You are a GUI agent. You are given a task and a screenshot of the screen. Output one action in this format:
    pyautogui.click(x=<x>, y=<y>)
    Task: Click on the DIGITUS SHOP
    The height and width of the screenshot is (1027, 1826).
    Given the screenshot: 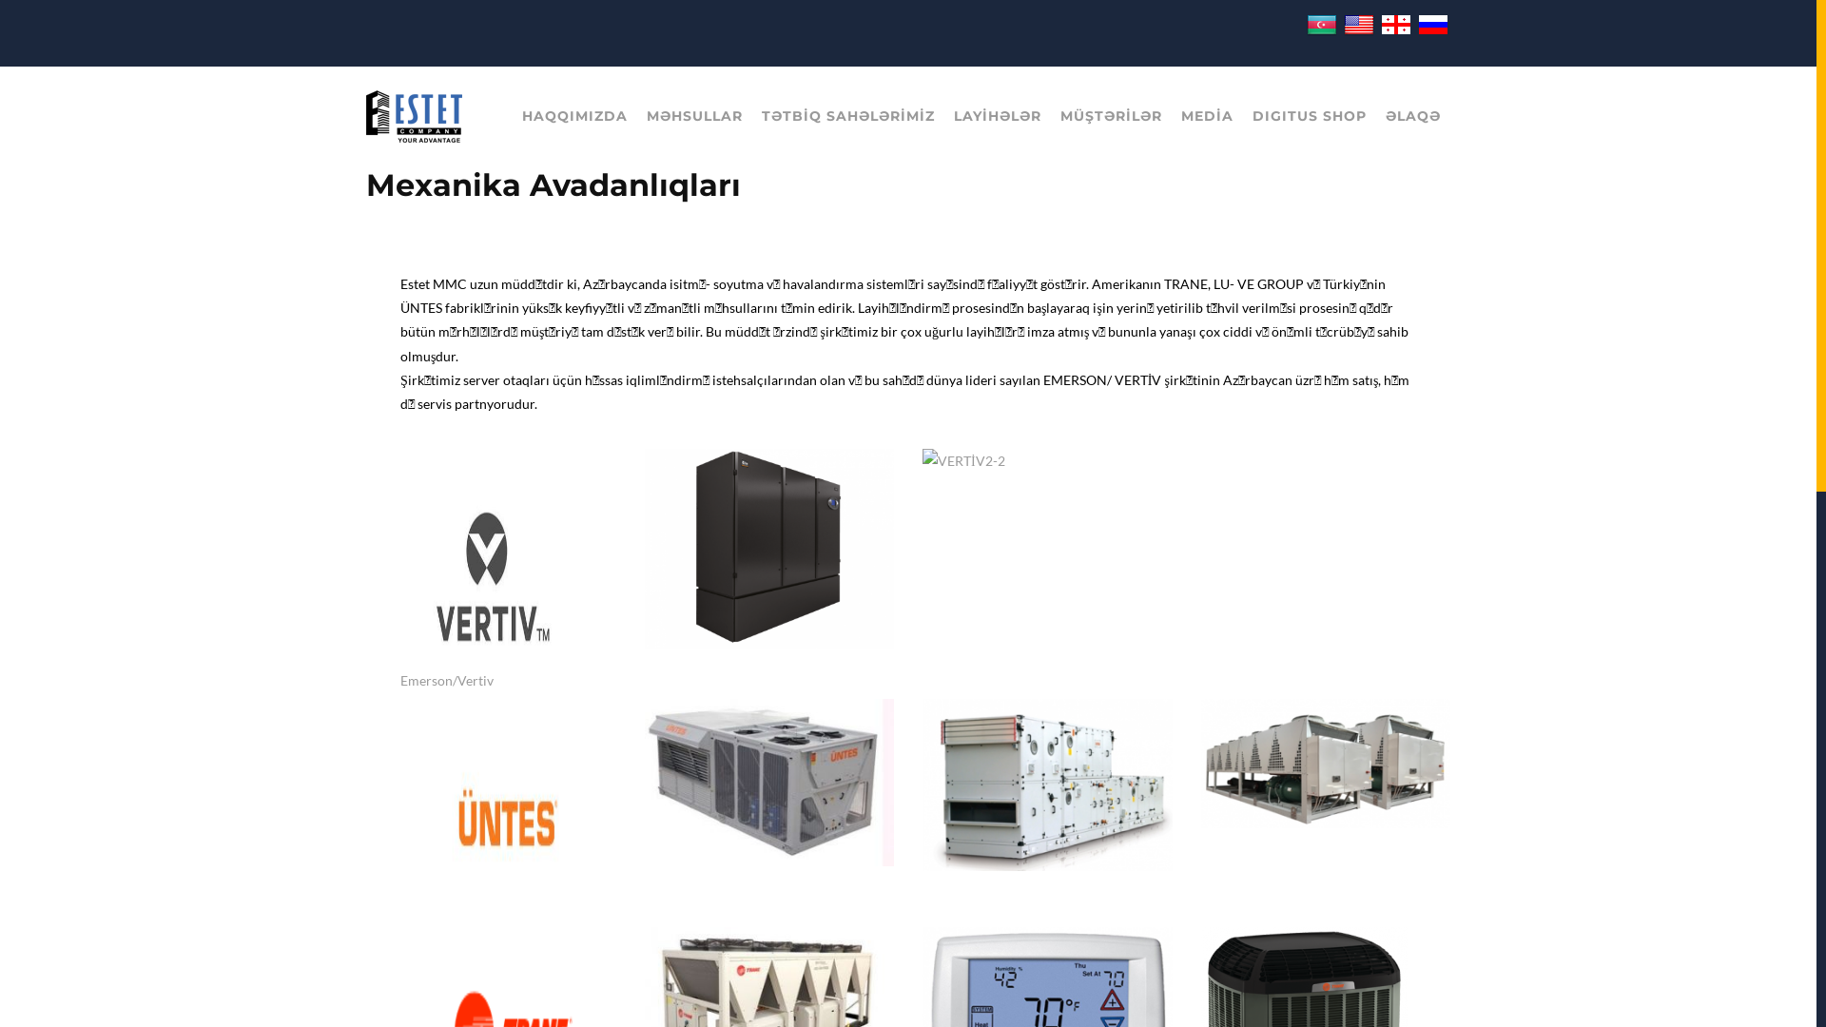 What is the action you would take?
    pyautogui.click(x=1310, y=116)
    